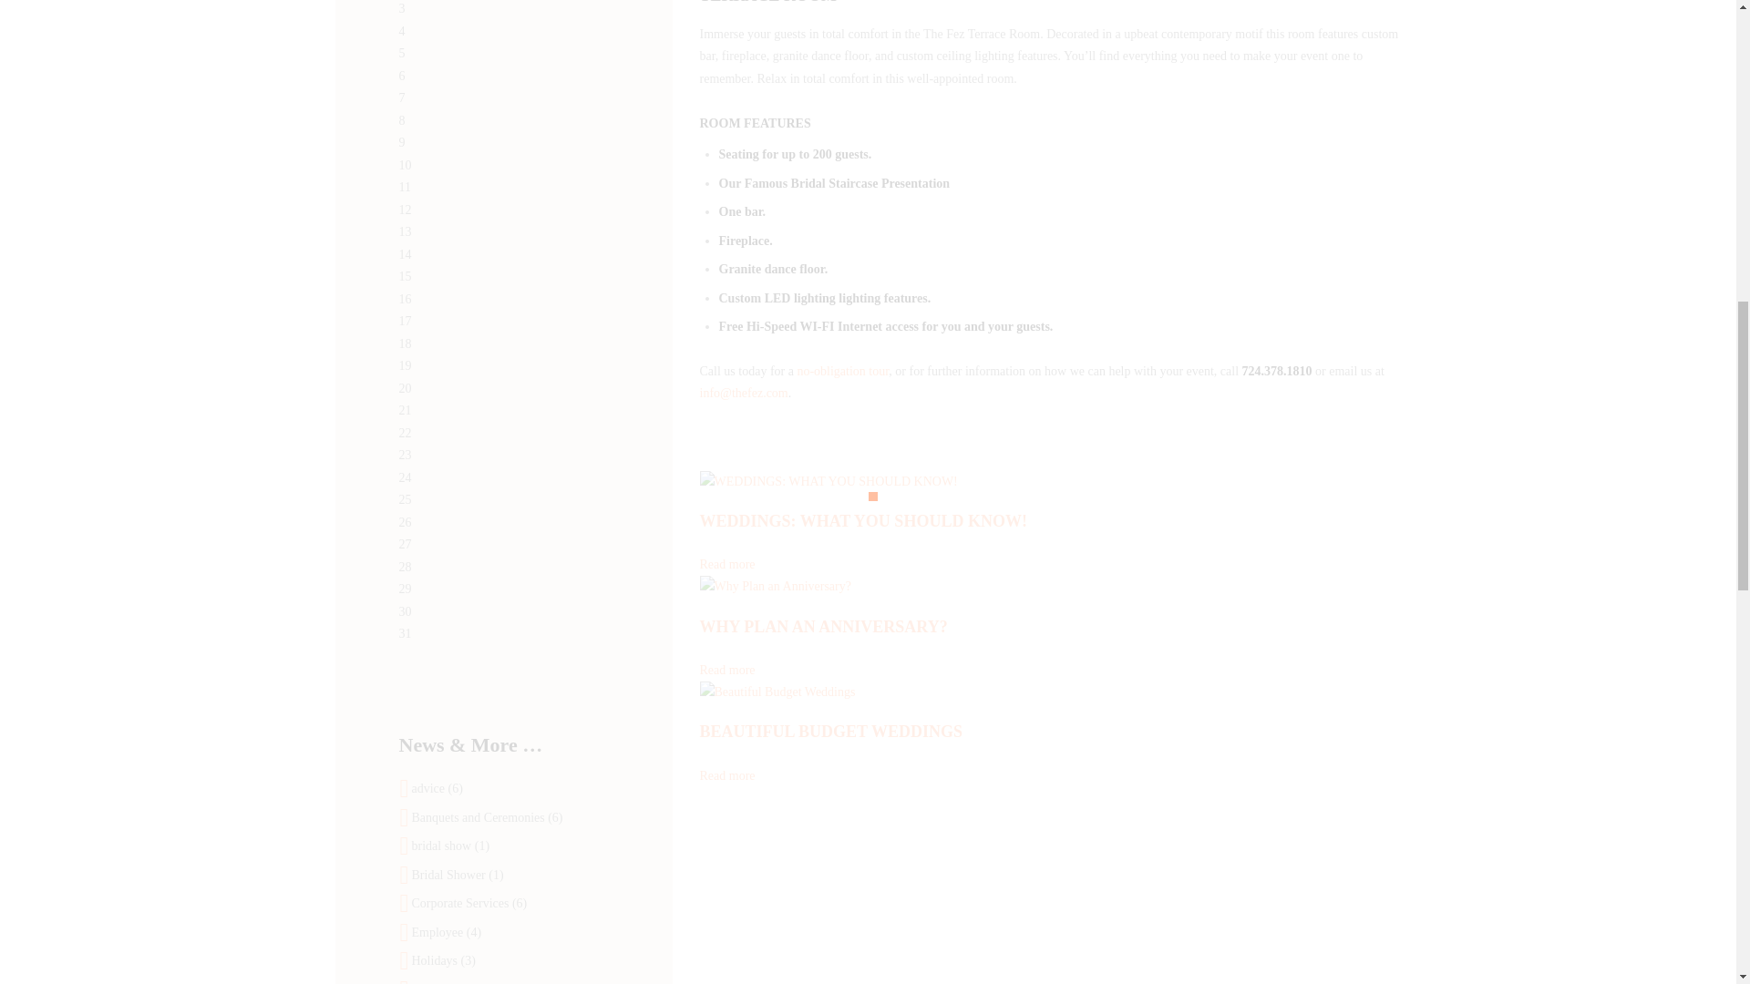 This screenshot has height=984, width=1750. I want to click on WHY PLAN AN ANNIVERSARY?, so click(824, 627).